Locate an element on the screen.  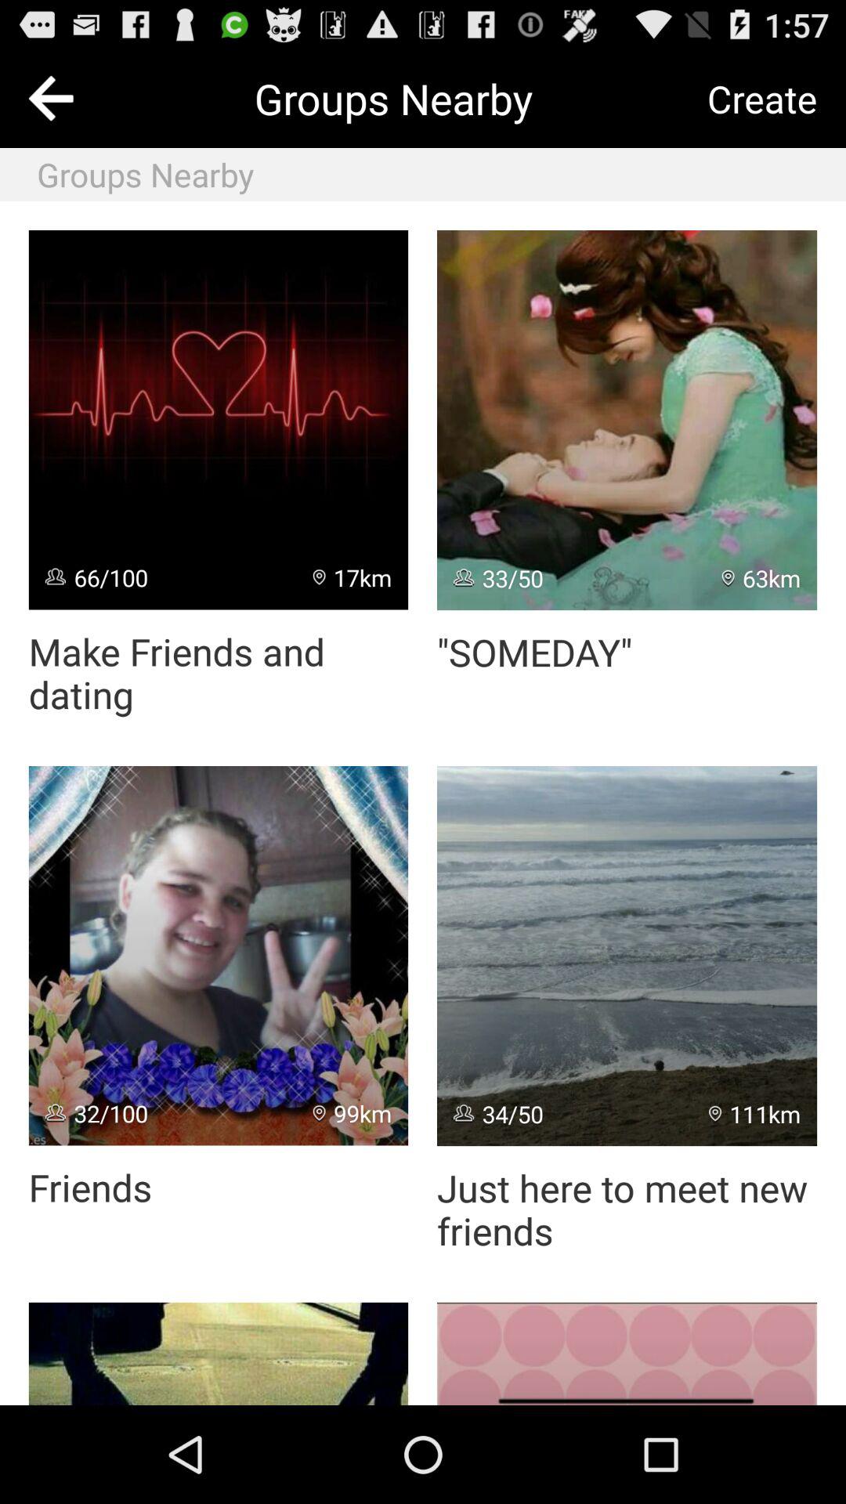
scroll to "someday" is located at coordinates (534, 652).